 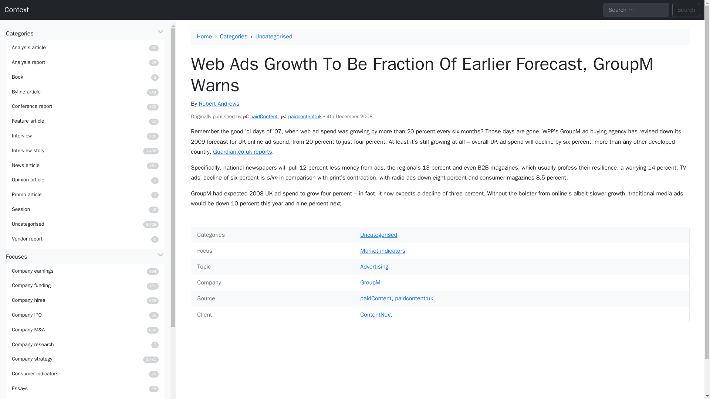 I want to click on Context, so click(x=85, y=209).